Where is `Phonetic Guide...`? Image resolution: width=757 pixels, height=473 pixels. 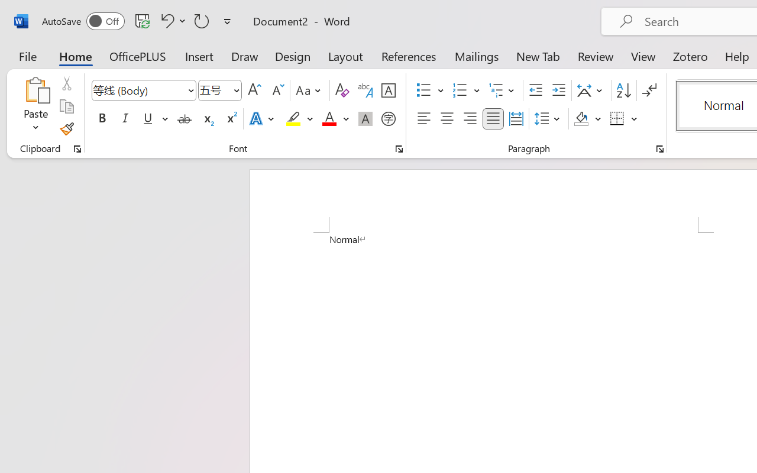
Phonetic Guide... is located at coordinates (365, 90).